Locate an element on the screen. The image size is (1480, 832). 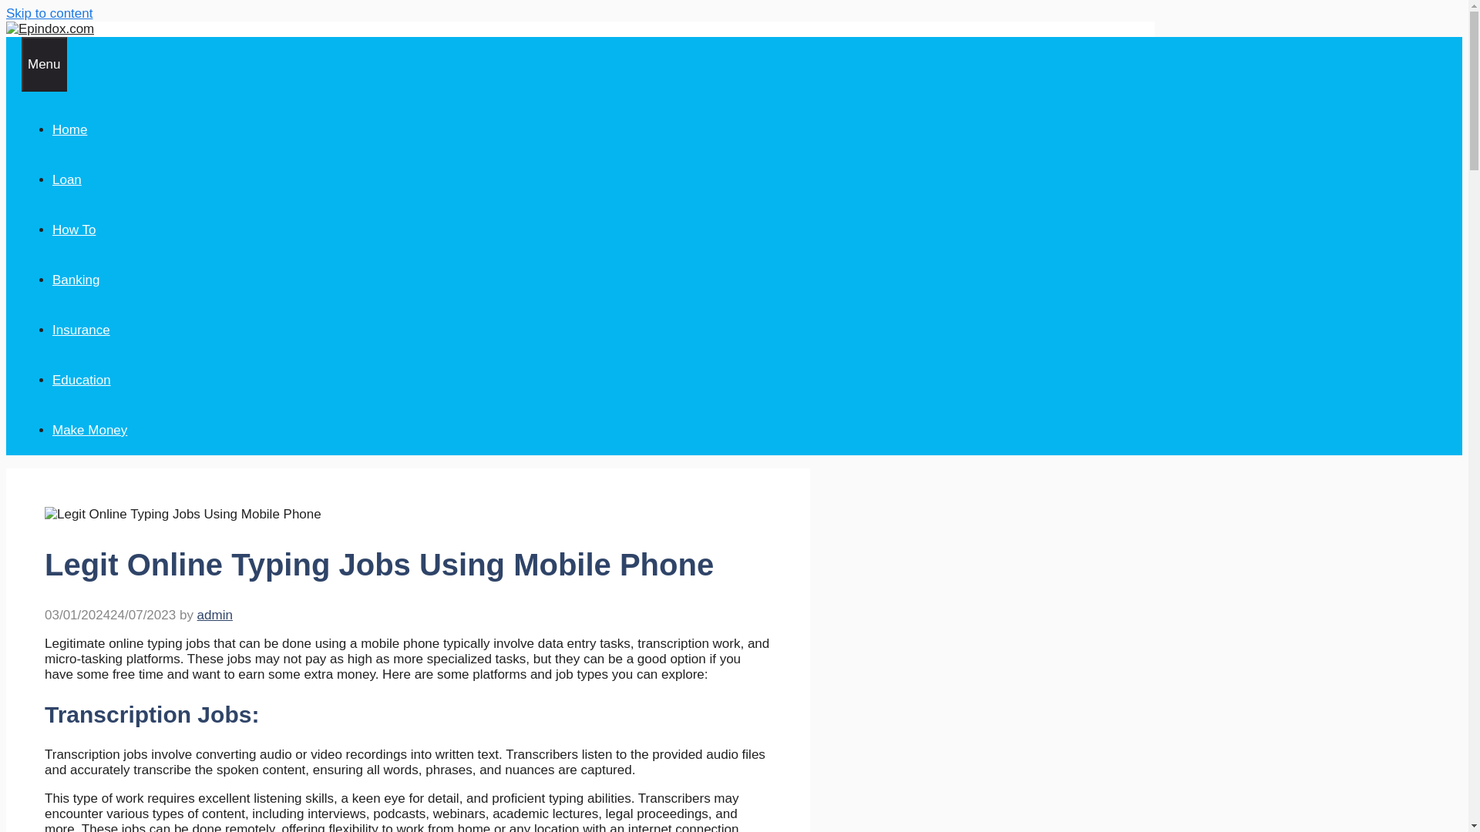
How To is located at coordinates (74, 230).